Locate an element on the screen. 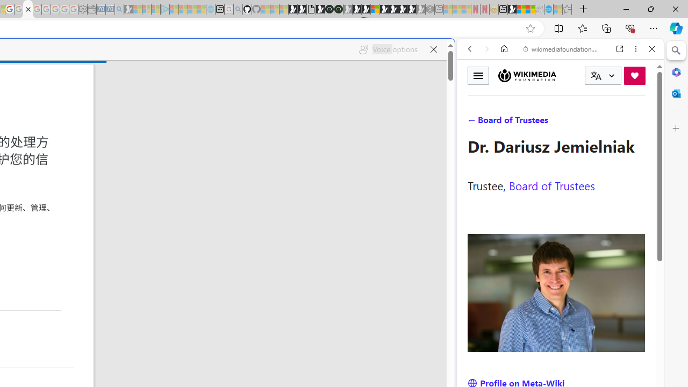  Board of Trustees is located at coordinates (551, 185).